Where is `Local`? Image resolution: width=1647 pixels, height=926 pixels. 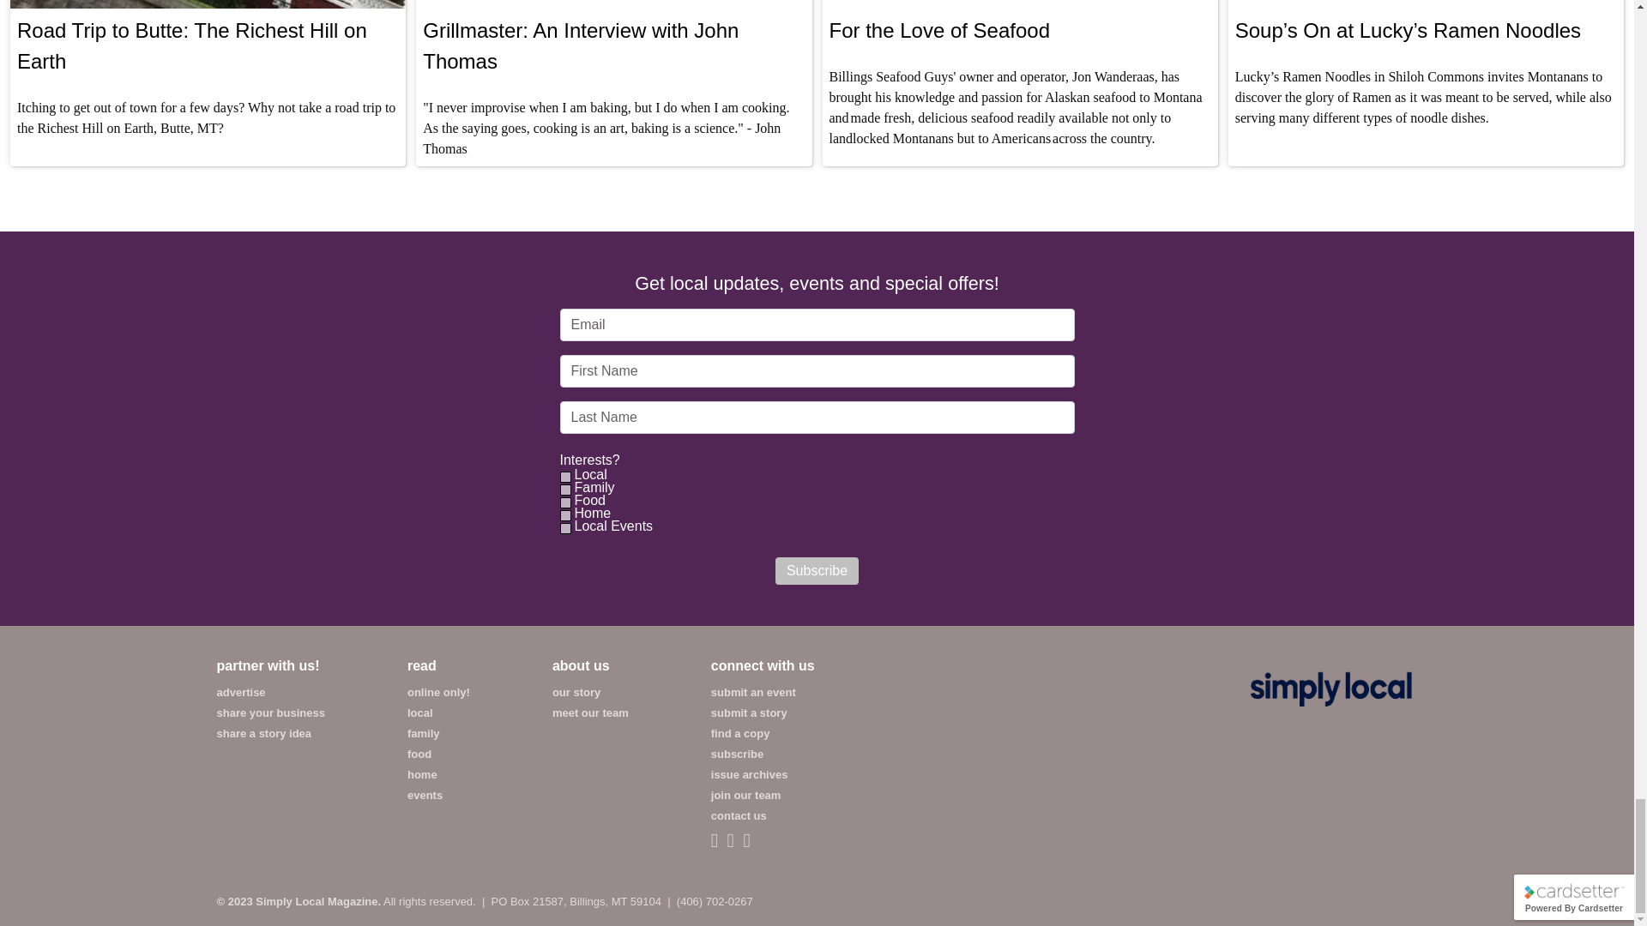
Local is located at coordinates (564, 477).